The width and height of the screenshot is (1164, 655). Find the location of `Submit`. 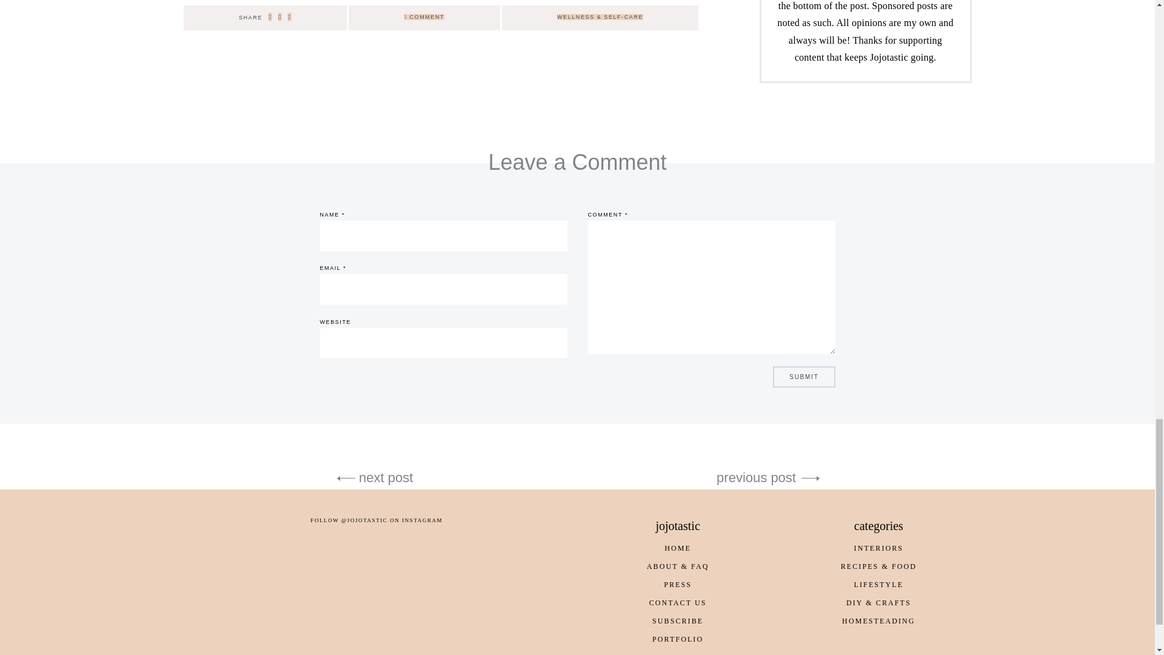

Submit is located at coordinates (803, 377).